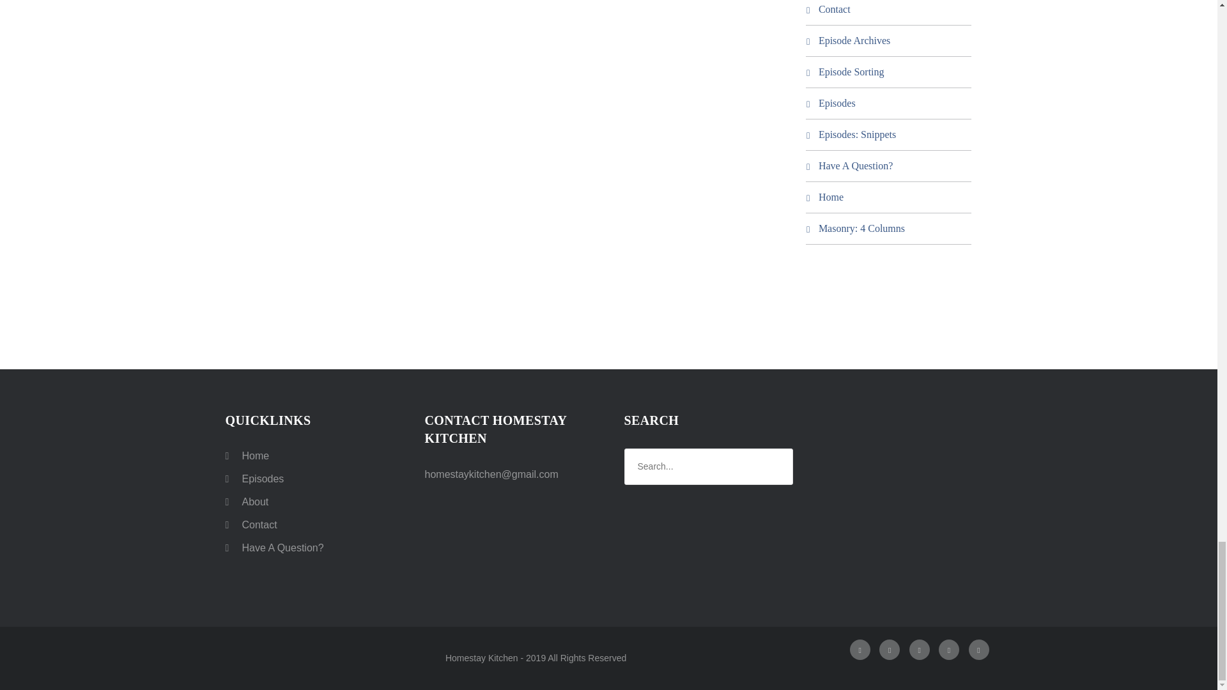  What do you see at coordinates (979, 649) in the screenshot?
I see `Android` at bounding box center [979, 649].